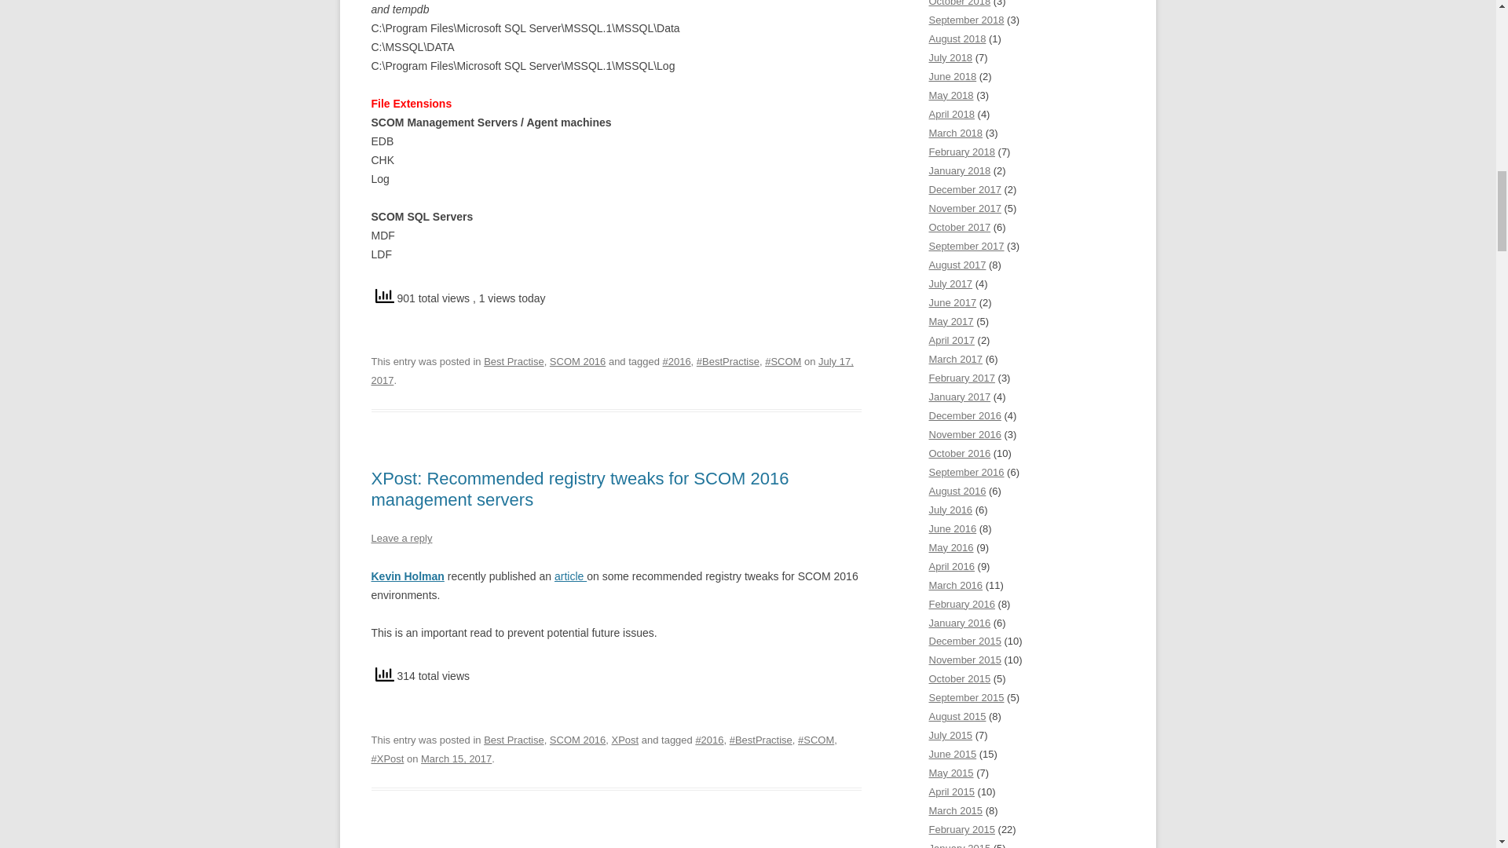 Image resolution: width=1508 pixels, height=848 pixels. What do you see at coordinates (612, 371) in the screenshot?
I see `July 17, 2017` at bounding box center [612, 371].